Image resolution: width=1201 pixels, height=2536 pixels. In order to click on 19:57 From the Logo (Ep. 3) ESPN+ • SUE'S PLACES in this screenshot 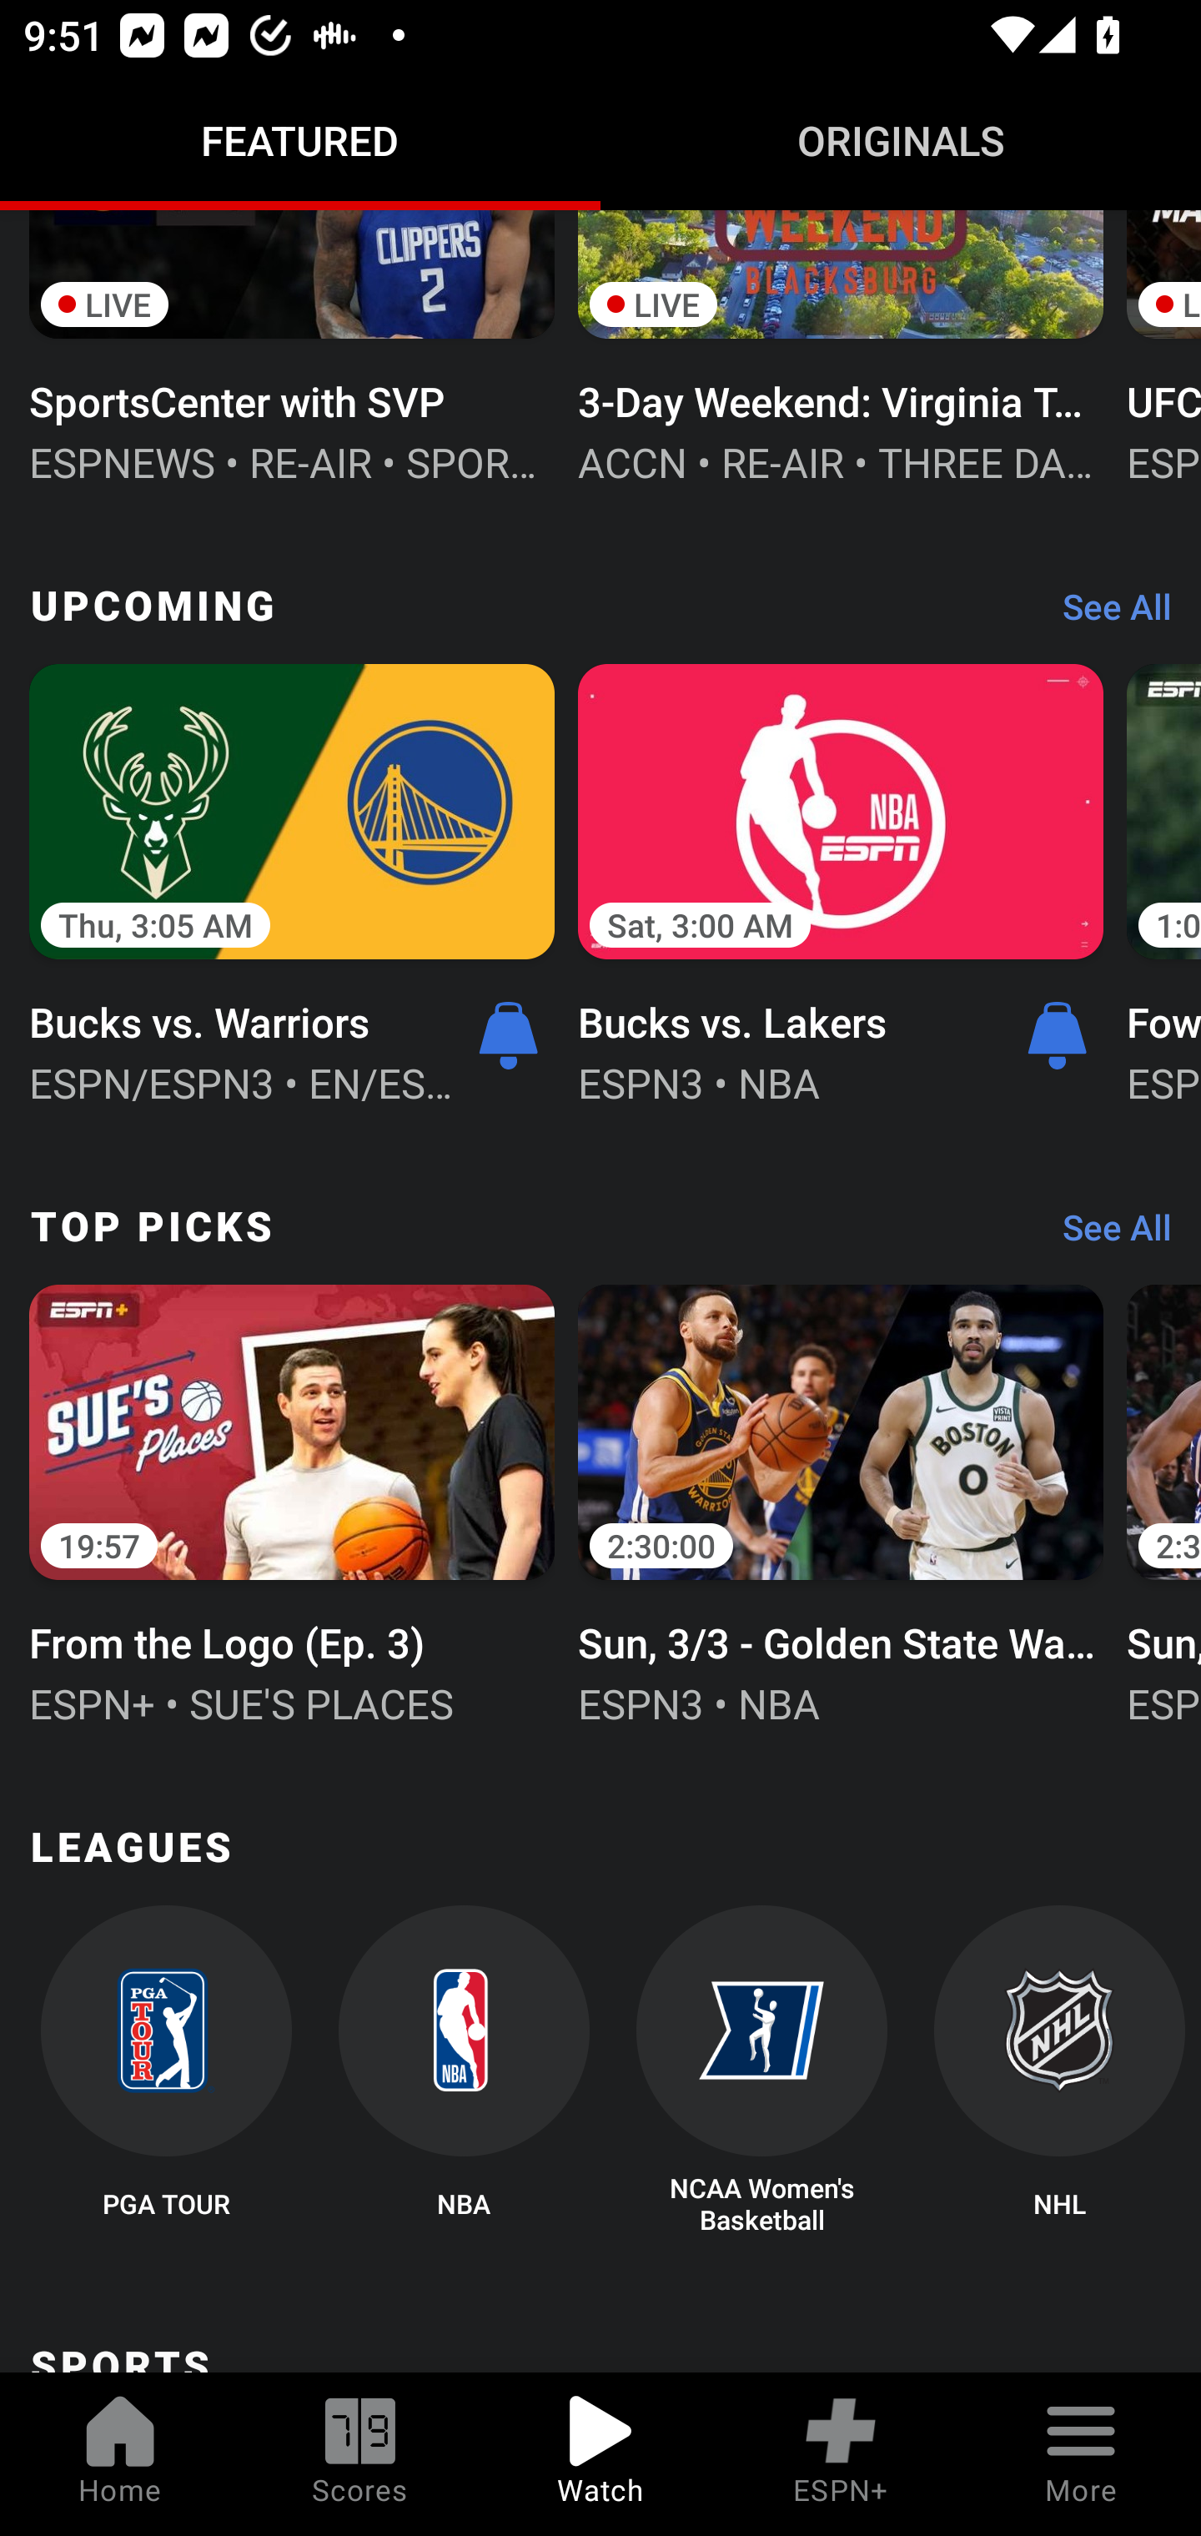, I will do `click(292, 1502)`.